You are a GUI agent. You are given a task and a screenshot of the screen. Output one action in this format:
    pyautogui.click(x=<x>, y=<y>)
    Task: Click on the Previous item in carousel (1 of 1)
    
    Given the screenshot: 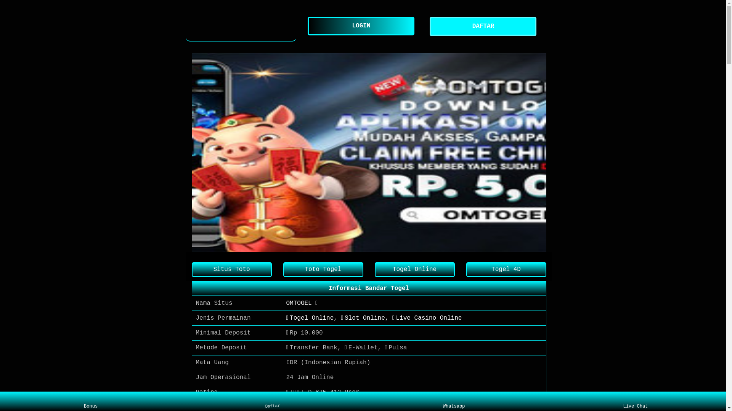 What is the action you would take?
    pyautogui.click(x=197, y=152)
    